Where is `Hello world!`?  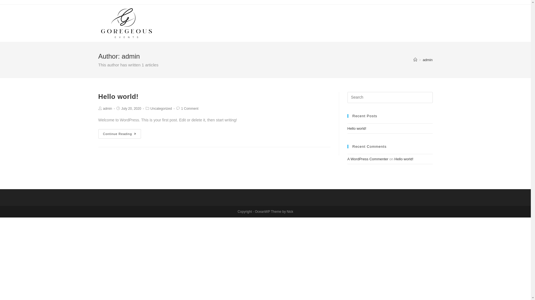
Hello world! is located at coordinates (357, 128).